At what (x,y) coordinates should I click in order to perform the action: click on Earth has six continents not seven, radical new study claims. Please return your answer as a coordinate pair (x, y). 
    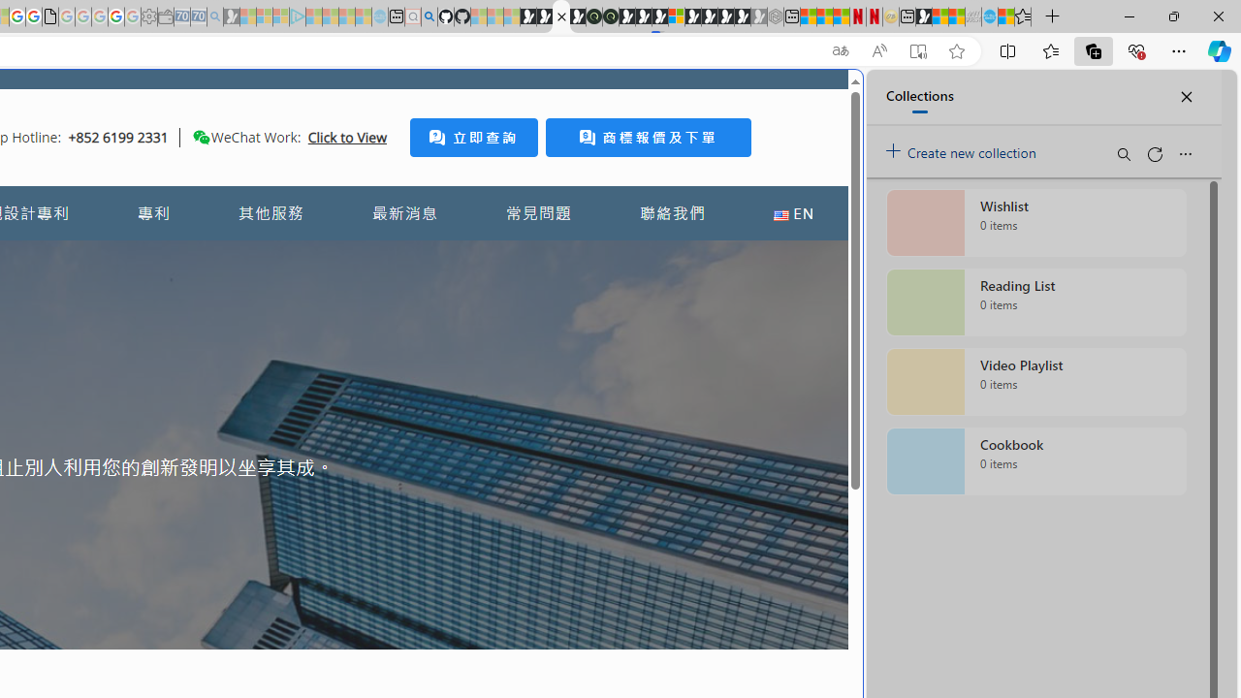
    Looking at the image, I should click on (956, 17).